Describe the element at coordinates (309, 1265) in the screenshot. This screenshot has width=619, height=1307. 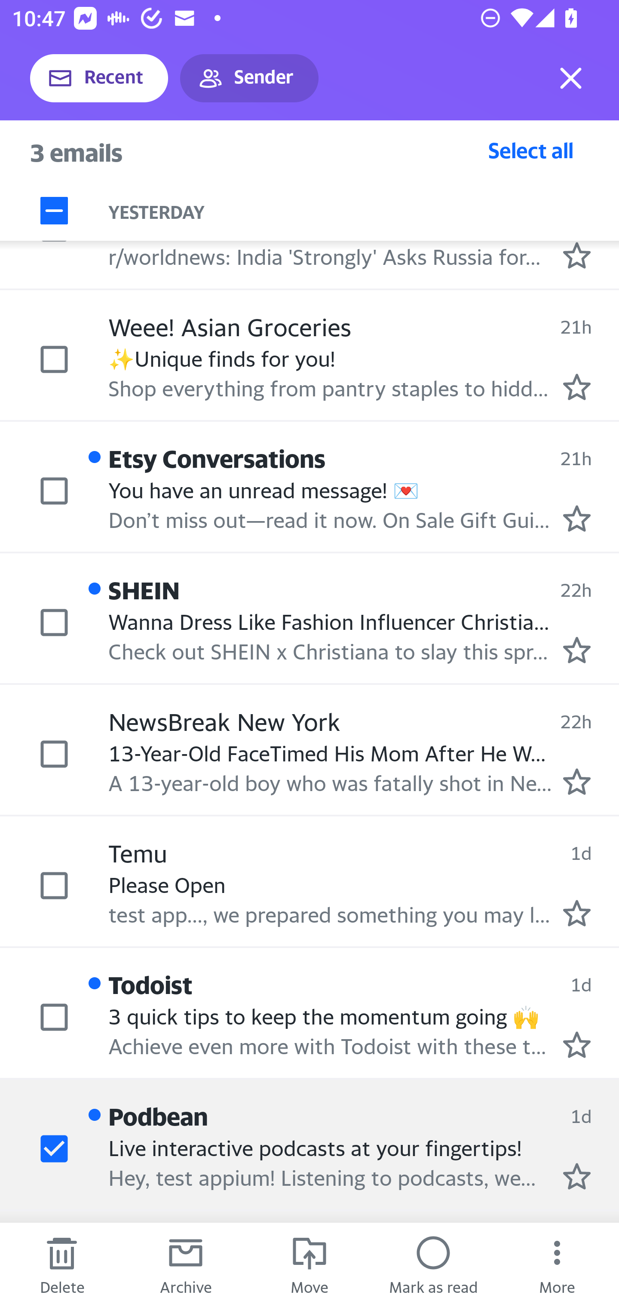
I see `Move` at that location.